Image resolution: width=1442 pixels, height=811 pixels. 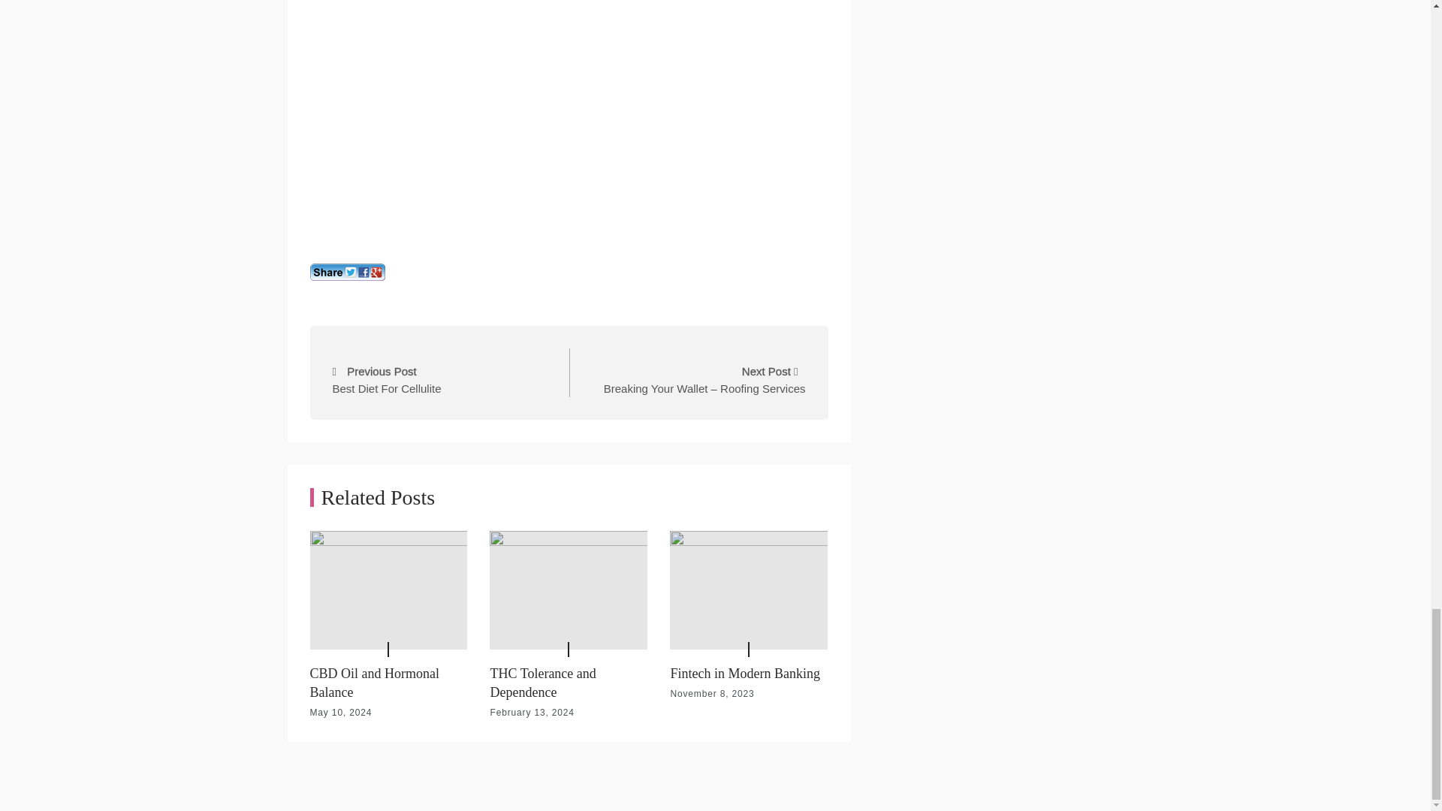 What do you see at coordinates (444, 372) in the screenshot?
I see `YouTube video player` at bounding box center [444, 372].